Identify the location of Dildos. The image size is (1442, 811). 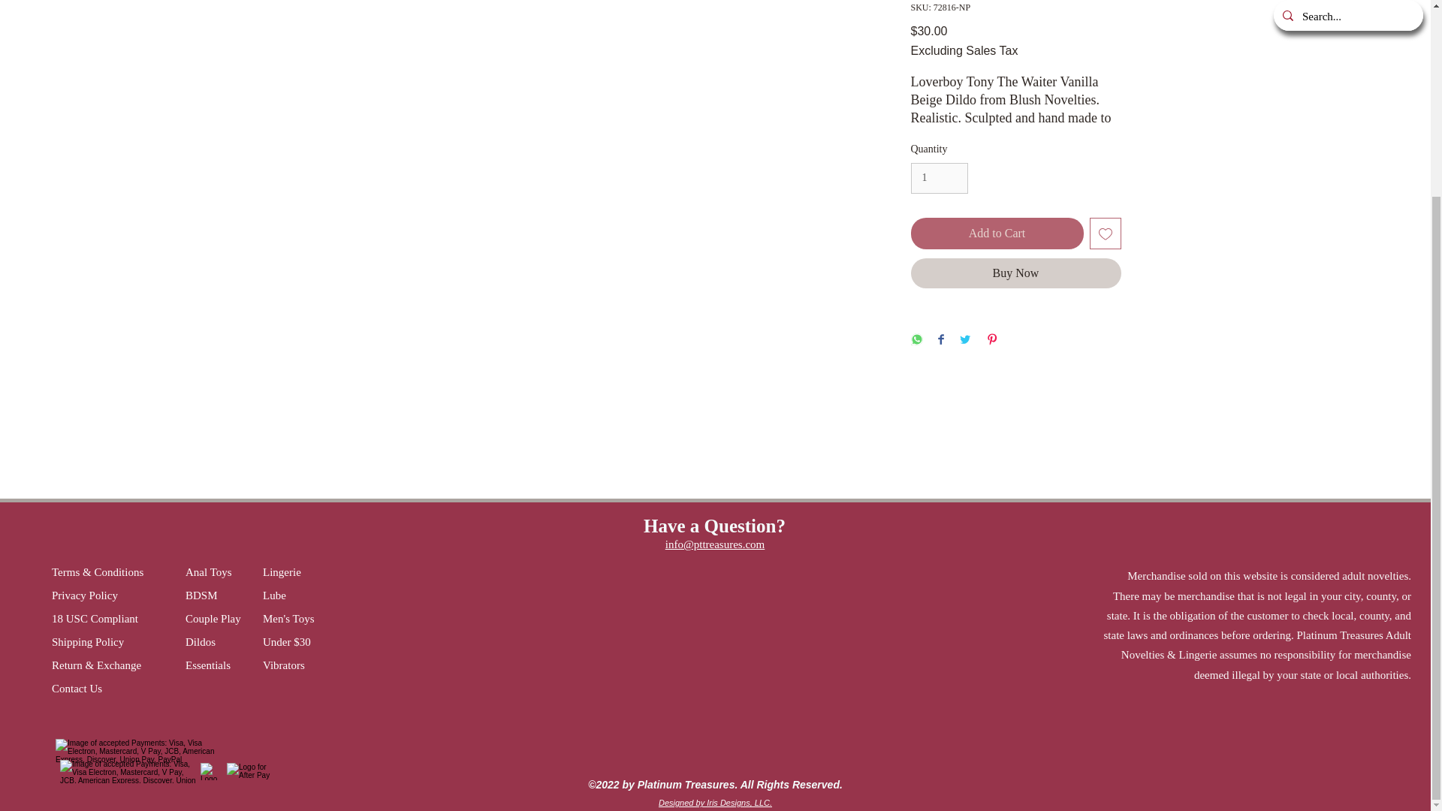
(218, 642).